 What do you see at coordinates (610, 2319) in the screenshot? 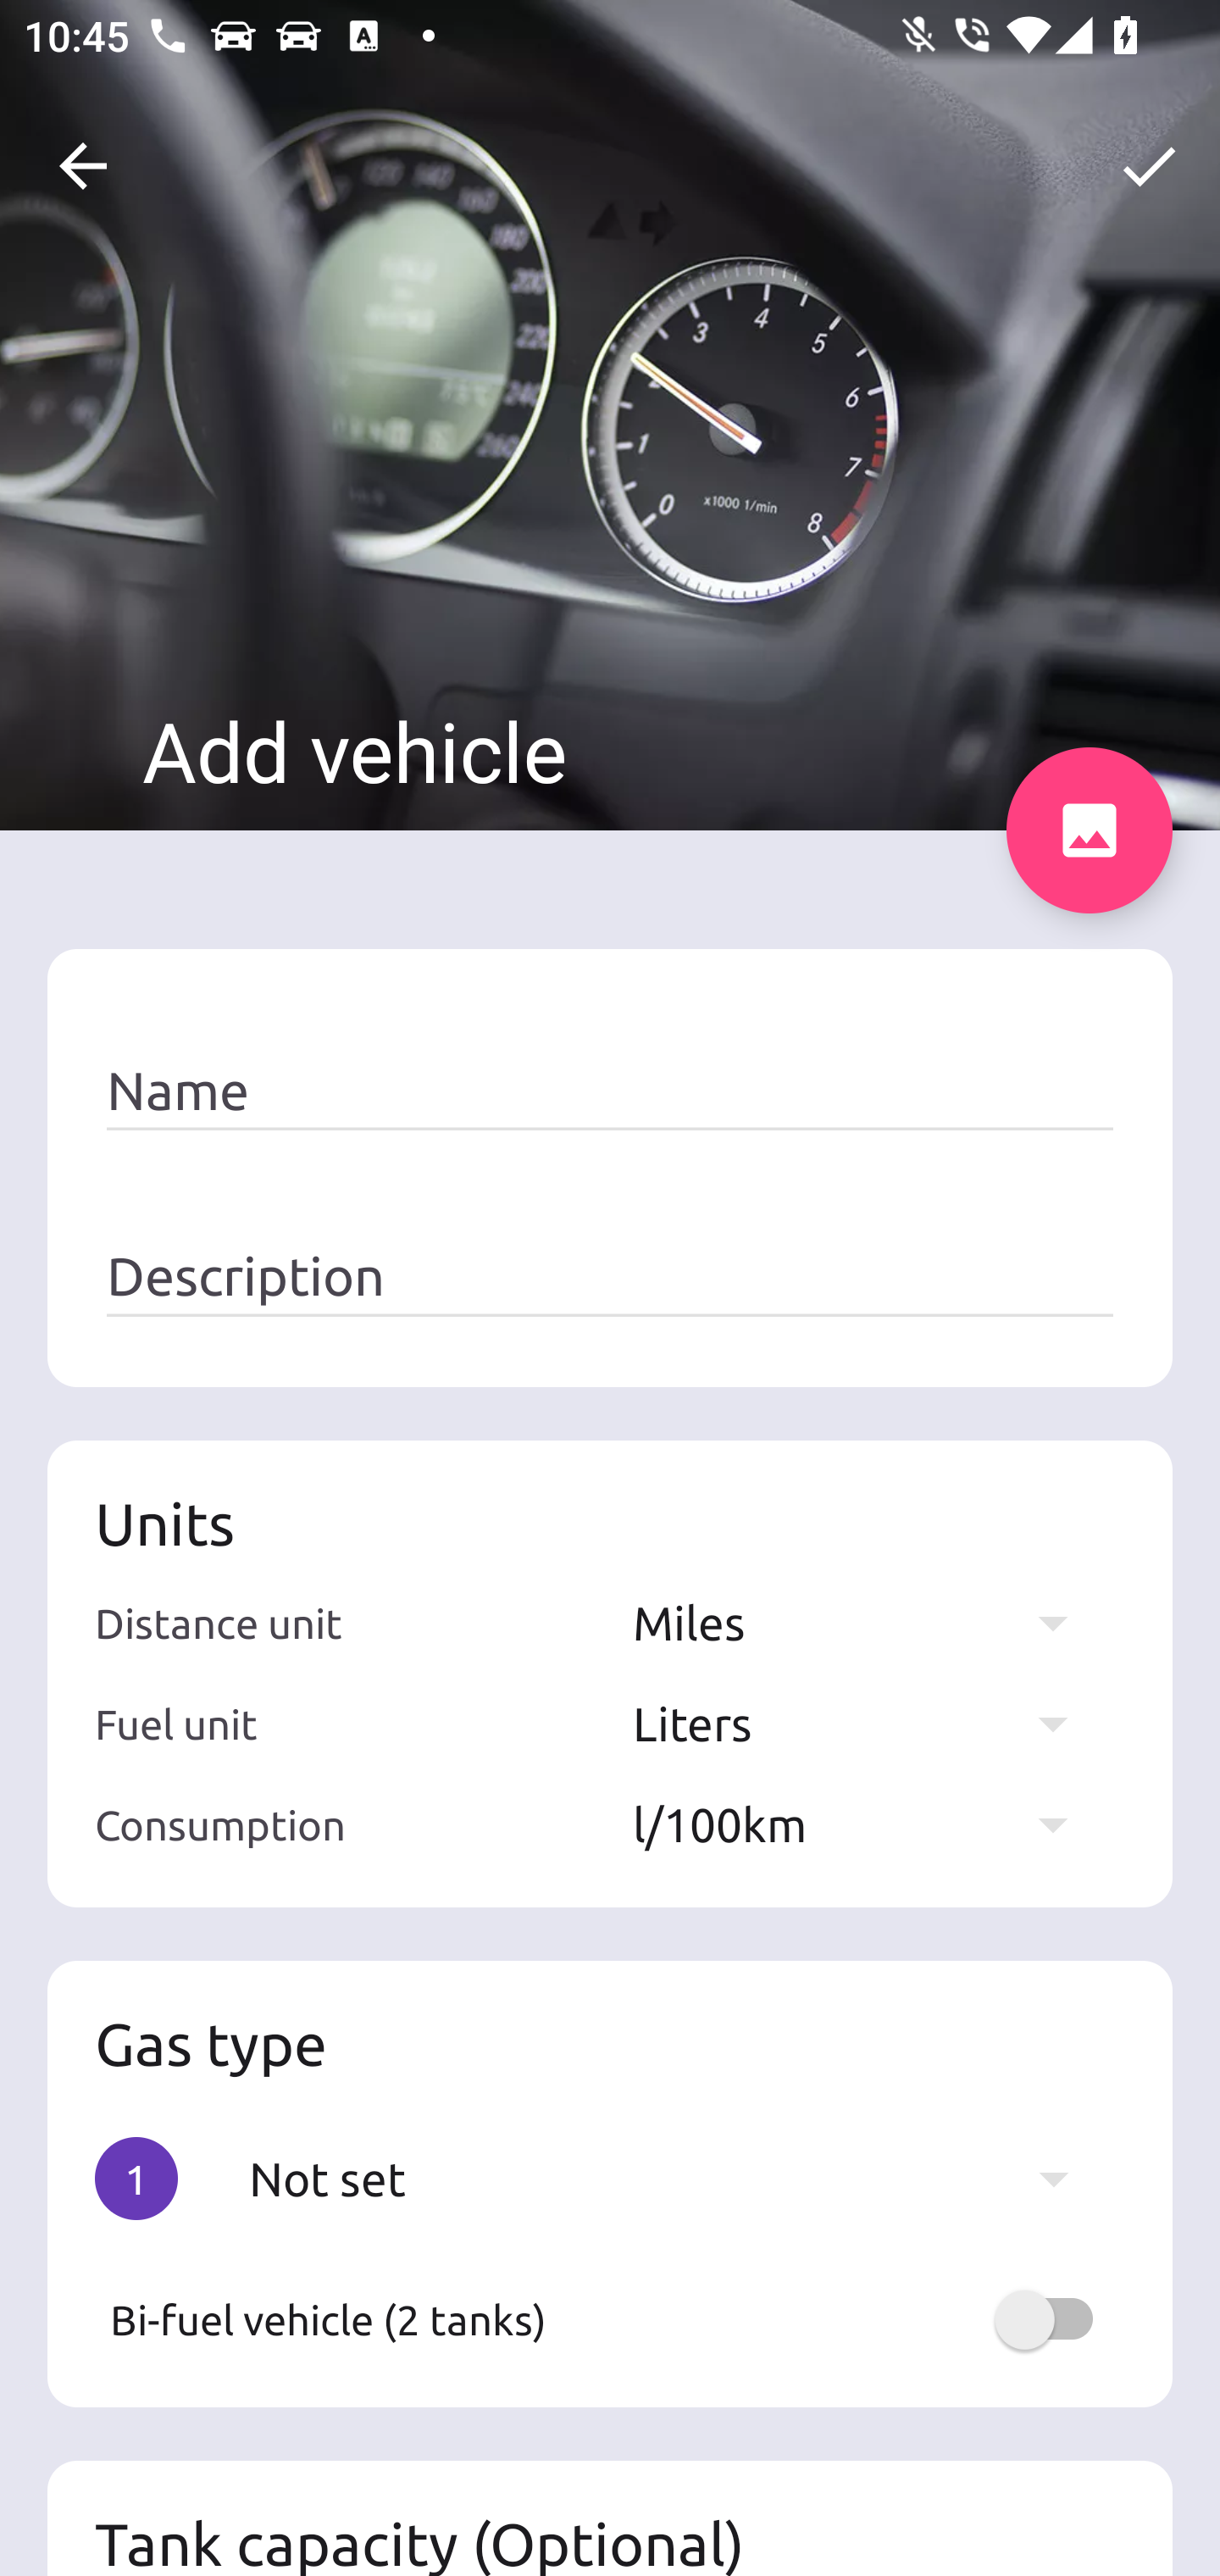
I see `Bi-fuel vehicle (2 tanks)` at bounding box center [610, 2319].